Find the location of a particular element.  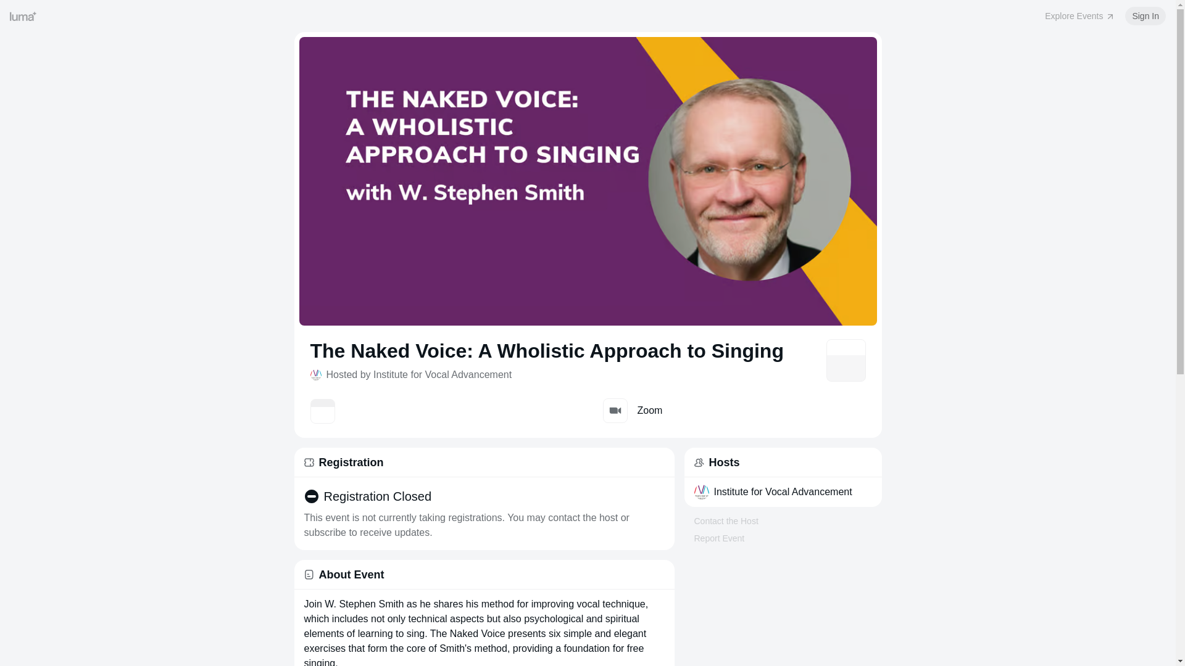

Contact the Host is located at coordinates (726, 521).